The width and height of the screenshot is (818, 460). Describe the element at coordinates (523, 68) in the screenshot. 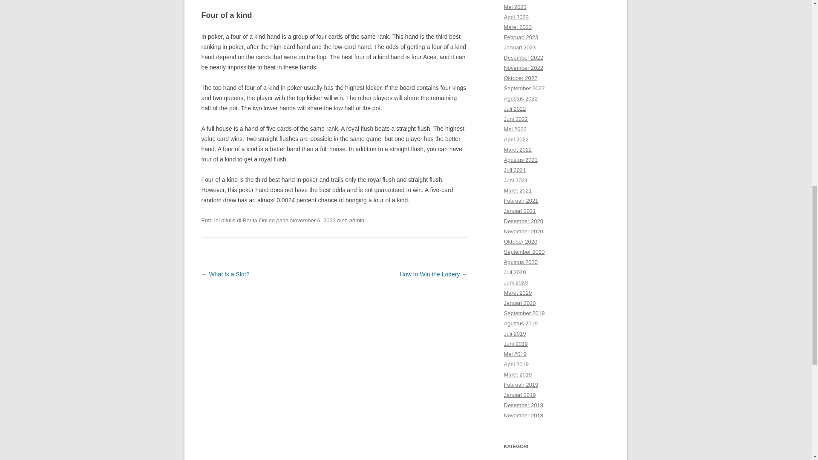

I see `November 2022` at that location.